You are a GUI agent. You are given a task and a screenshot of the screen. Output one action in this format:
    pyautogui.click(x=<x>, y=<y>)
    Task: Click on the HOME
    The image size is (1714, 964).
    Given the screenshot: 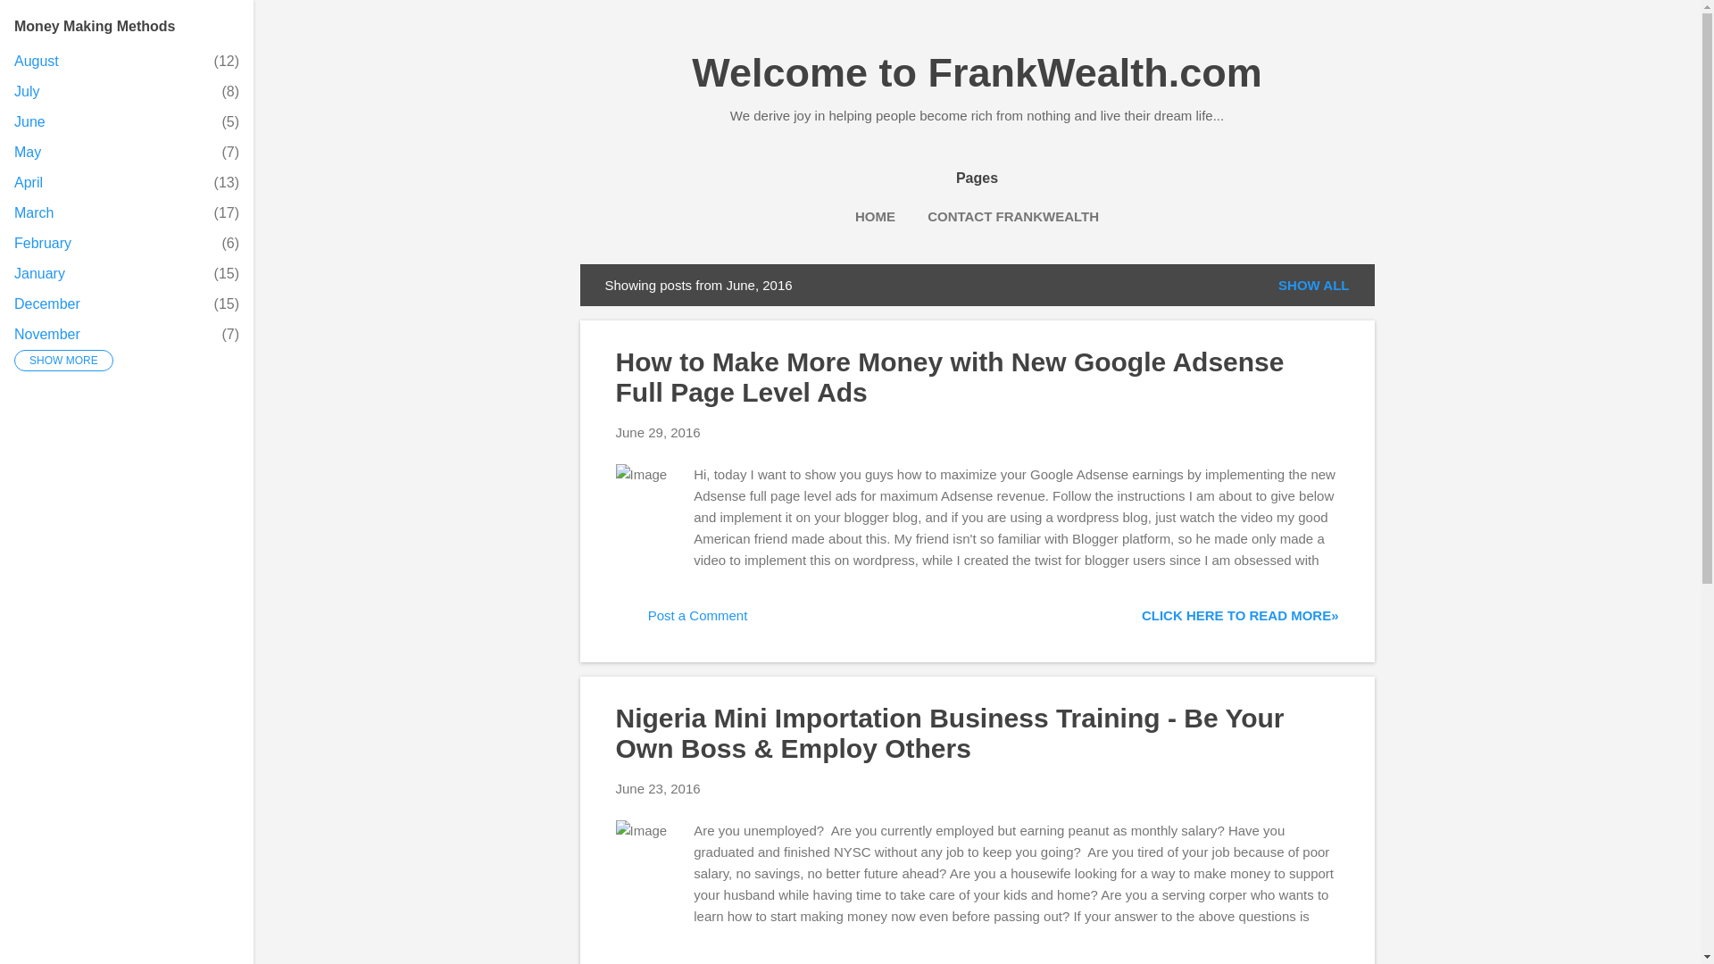 What is the action you would take?
    pyautogui.click(x=658, y=432)
    